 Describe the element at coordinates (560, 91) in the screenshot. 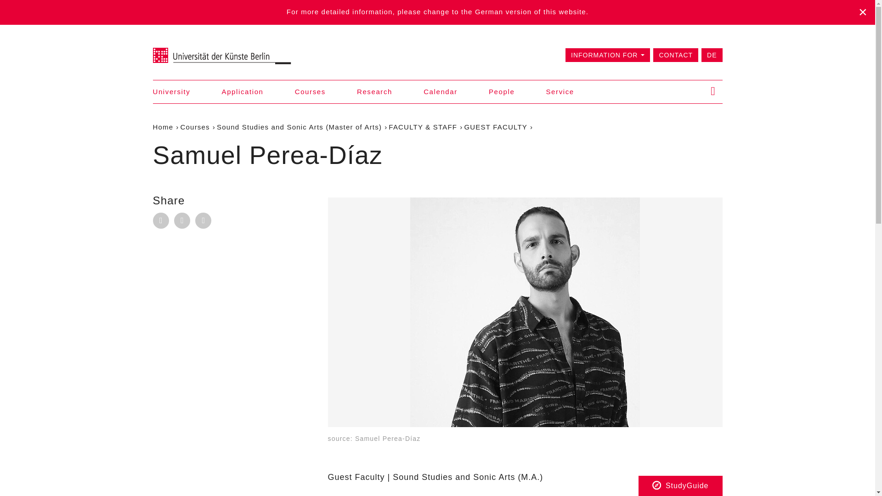

I see `Service` at that location.